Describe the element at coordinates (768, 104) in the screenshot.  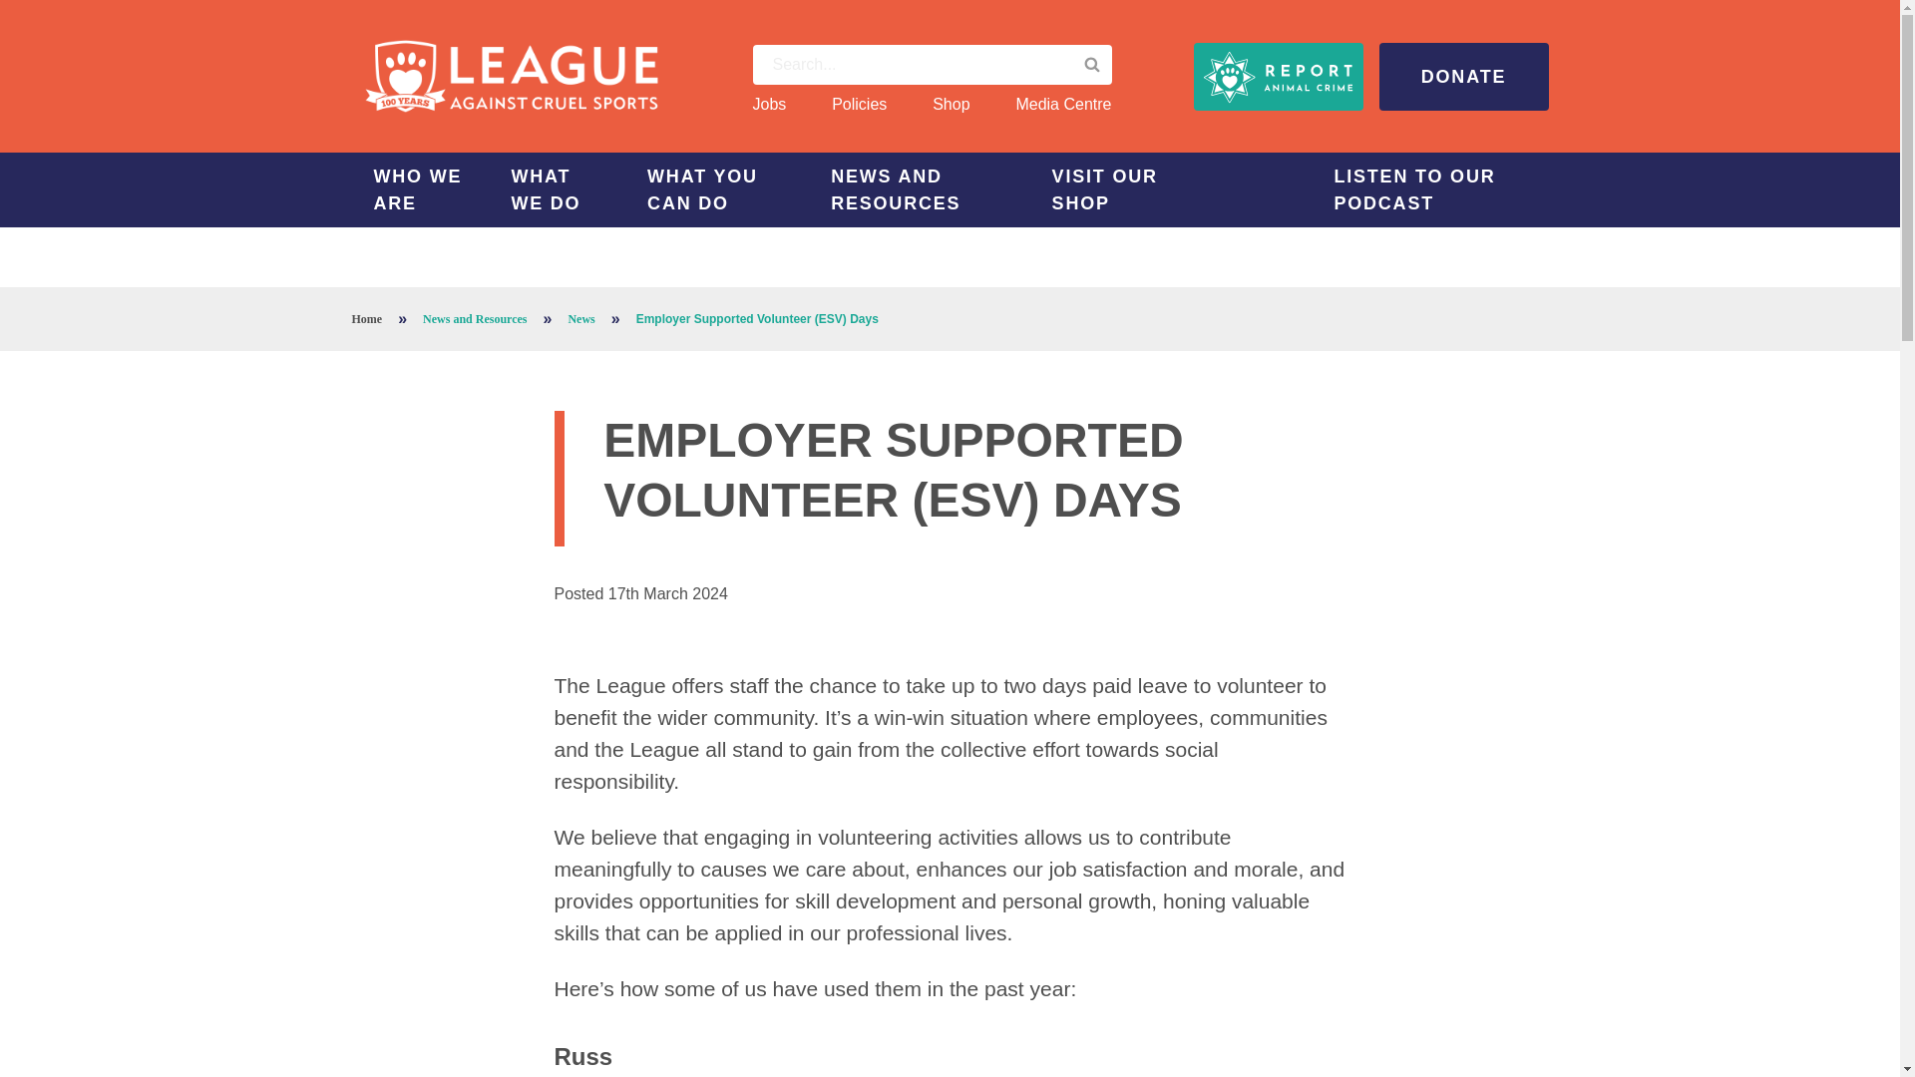
I see `Jobs` at that location.